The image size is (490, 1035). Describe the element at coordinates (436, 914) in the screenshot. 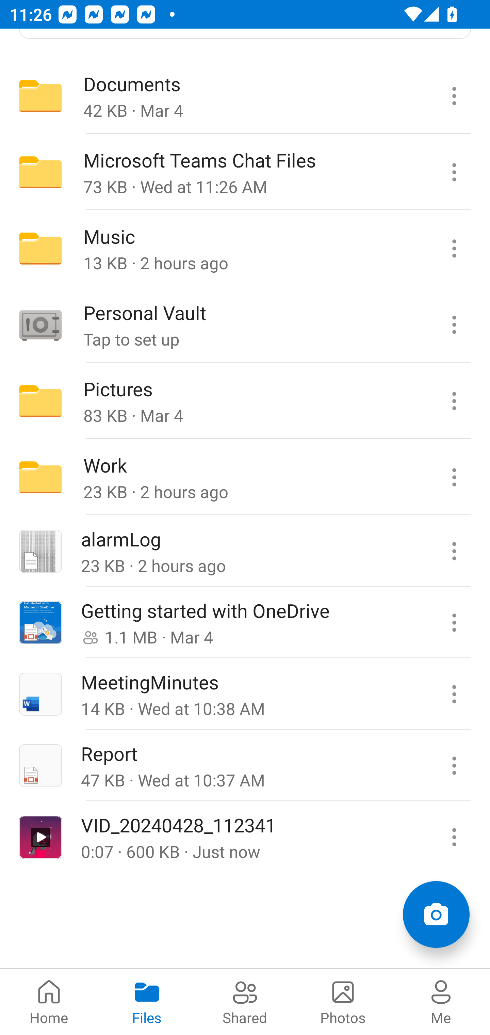

I see `Add items Scan` at that location.